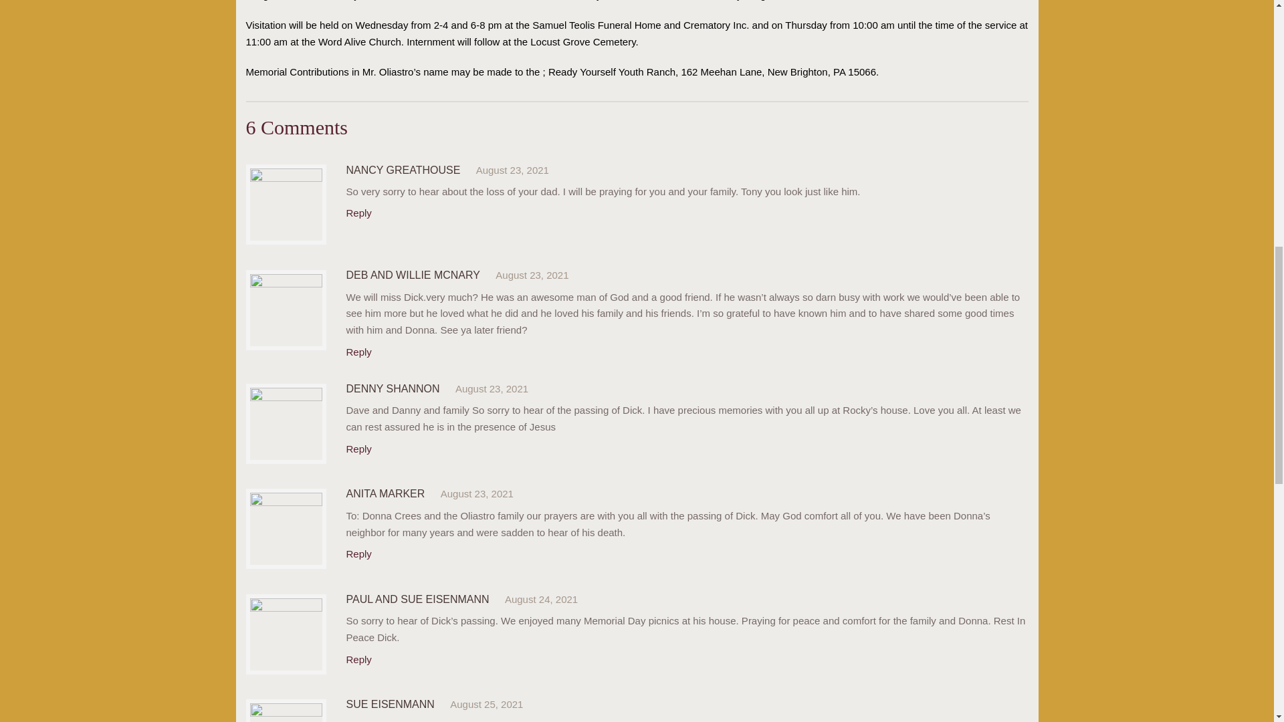 This screenshot has height=722, width=1284. I want to click on Reply, so click(359, 659).